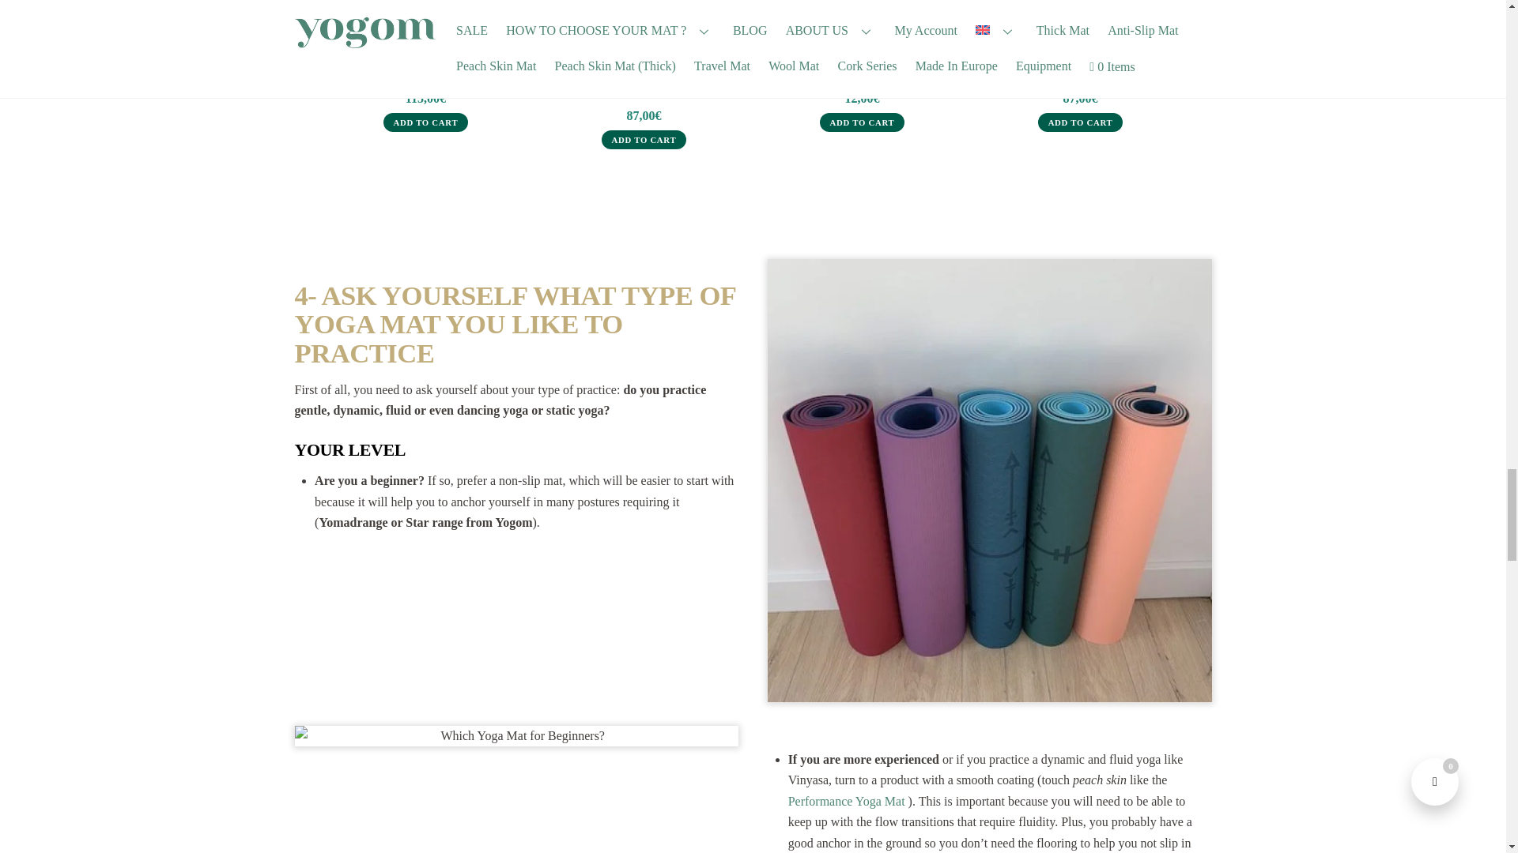 Image resolution: width=1518 pixels, height=853 pixels. What do you see at coordinates (425, 76) in the screenshot?
I see `Yoga mat Star Samadhi Duck Gold` at bounding box center [425, 76].